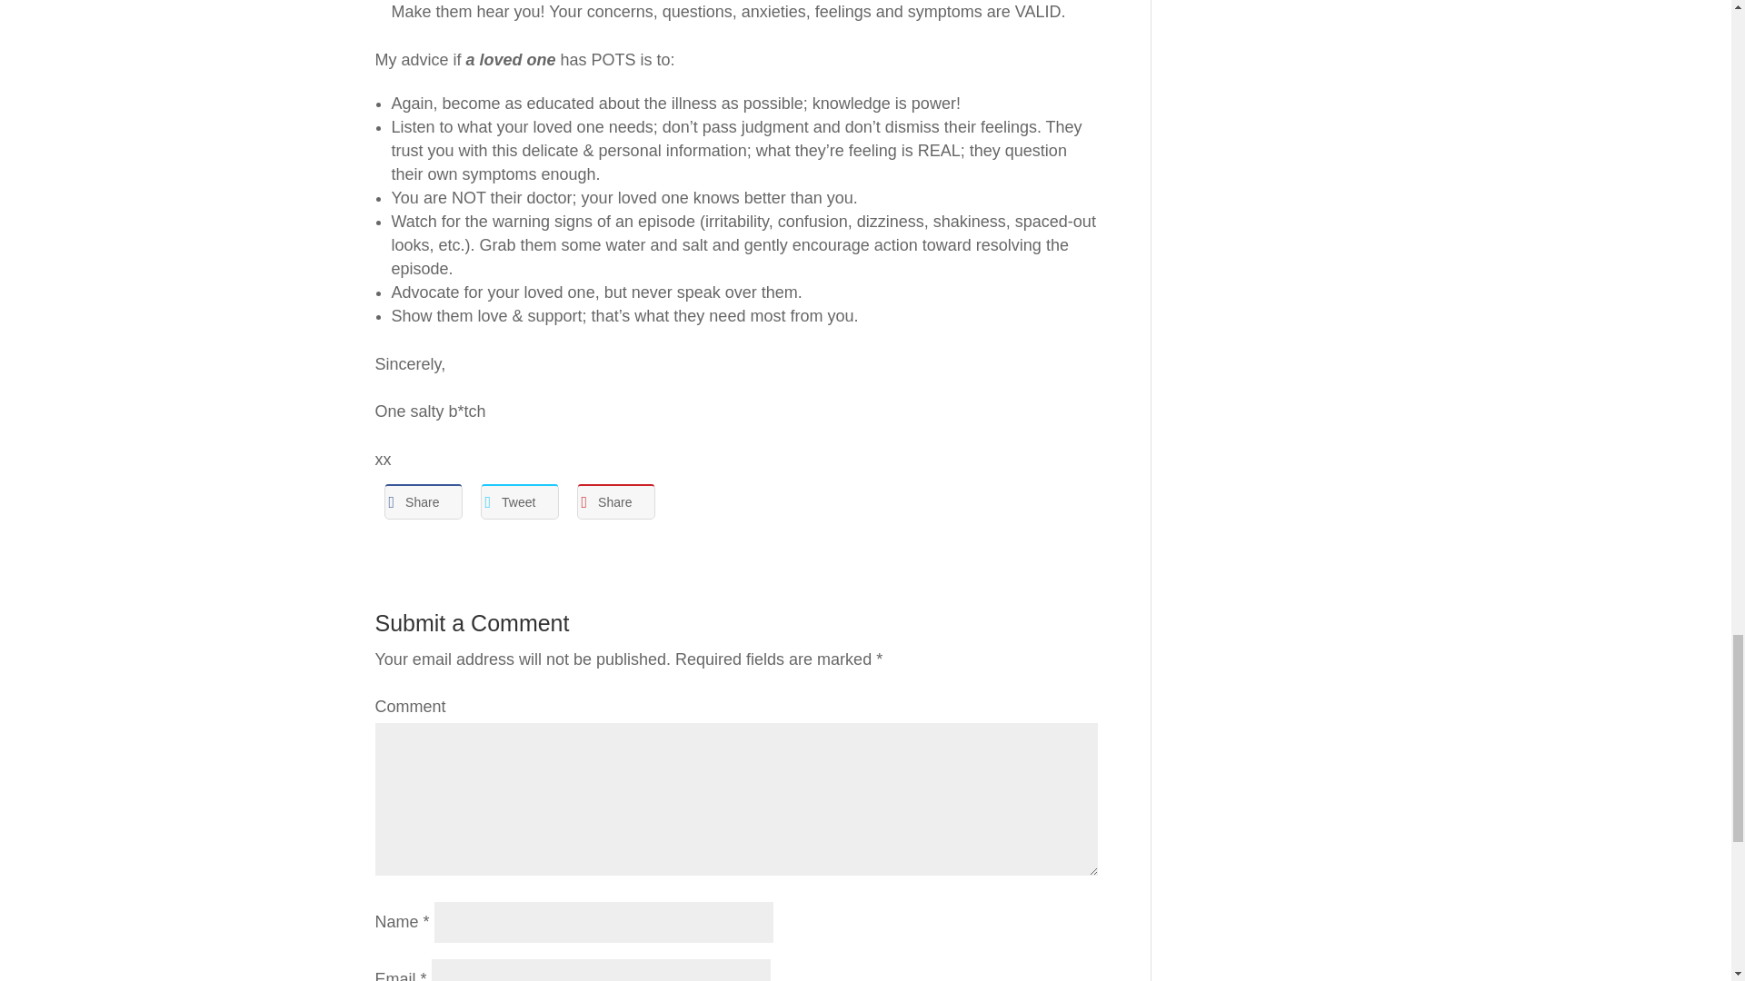  What do you see at coordinates (614, 501) in the screenshot?
I see `Share` at bounding box center [614, 501].